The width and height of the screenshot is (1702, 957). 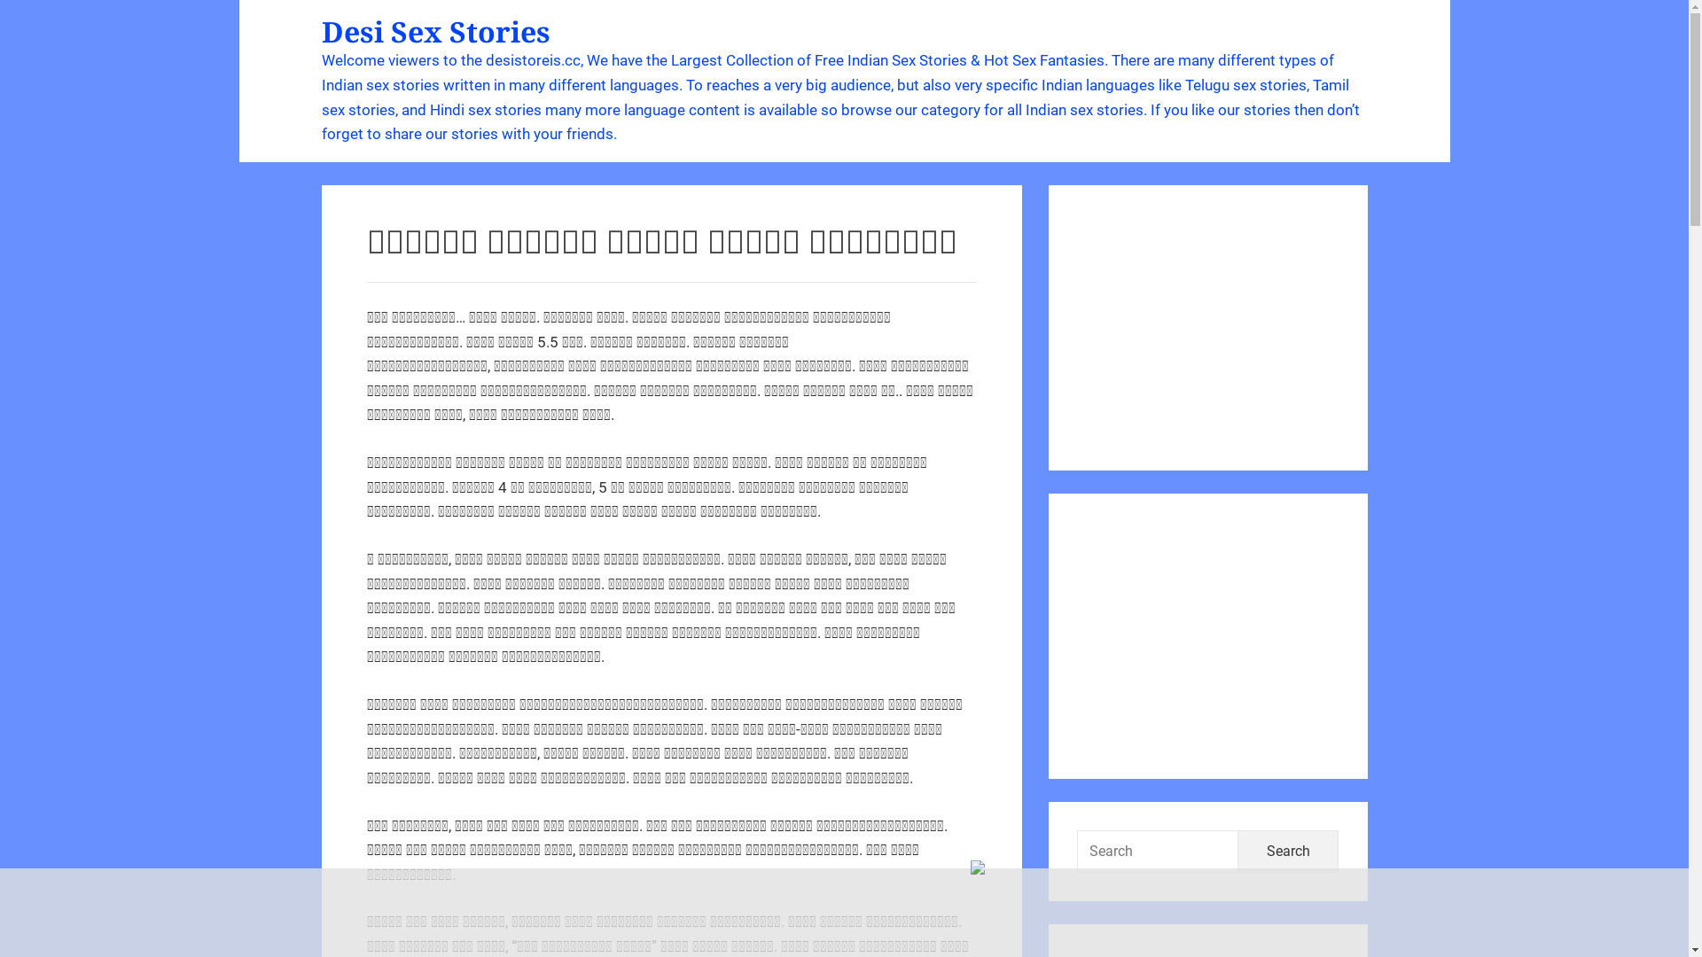 What do you see at coordinates (435, 32) in the screenshot?
I see `Desi Sex Stories` at bounding box center [435, 32].